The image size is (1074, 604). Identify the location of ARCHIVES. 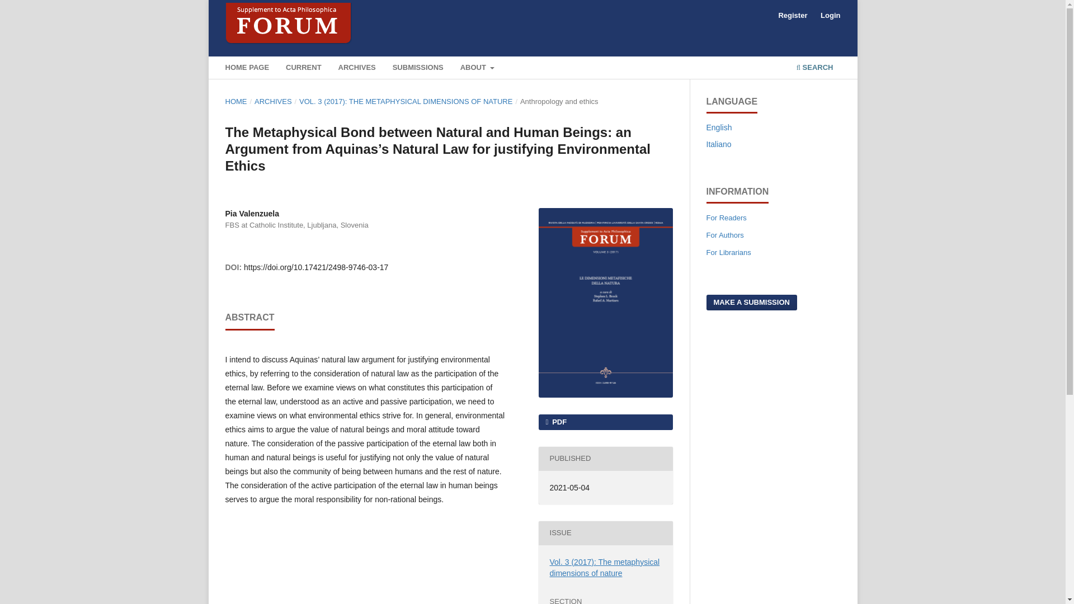
(356, 69).